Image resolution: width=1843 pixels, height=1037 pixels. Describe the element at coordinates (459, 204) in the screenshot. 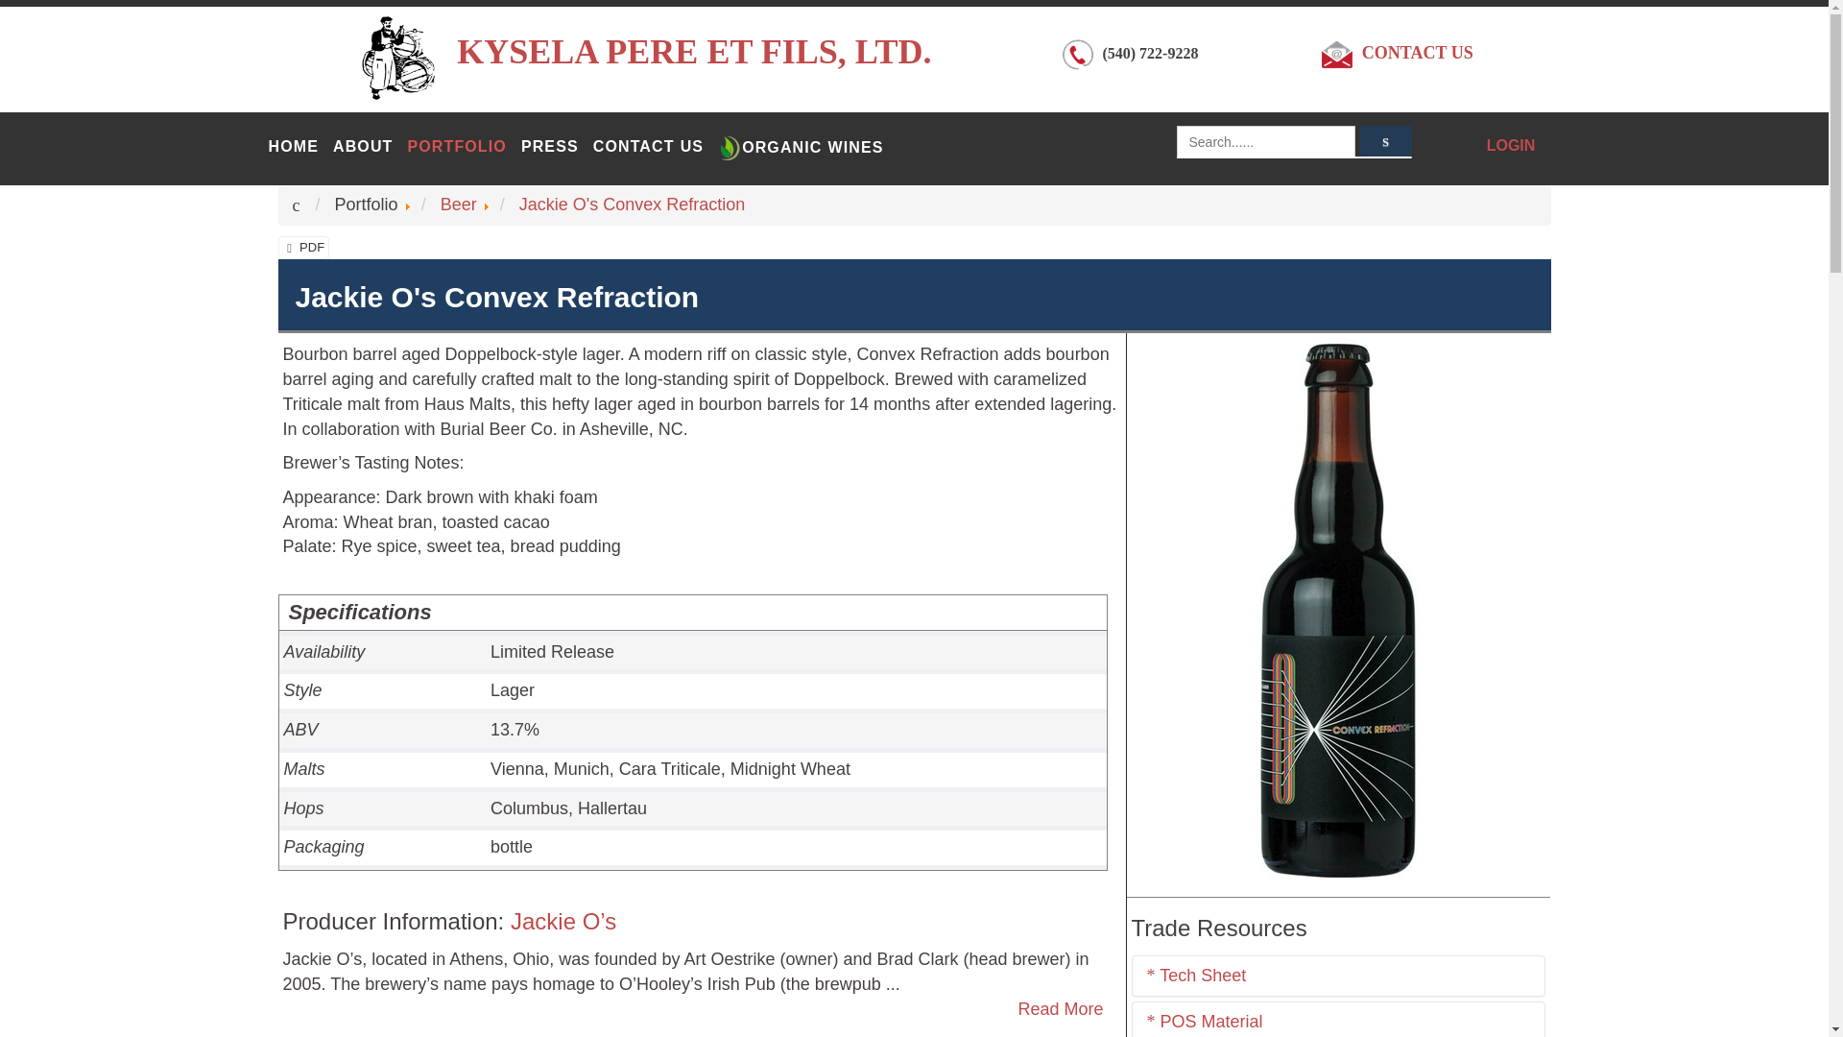

I see `Beer` at that location.